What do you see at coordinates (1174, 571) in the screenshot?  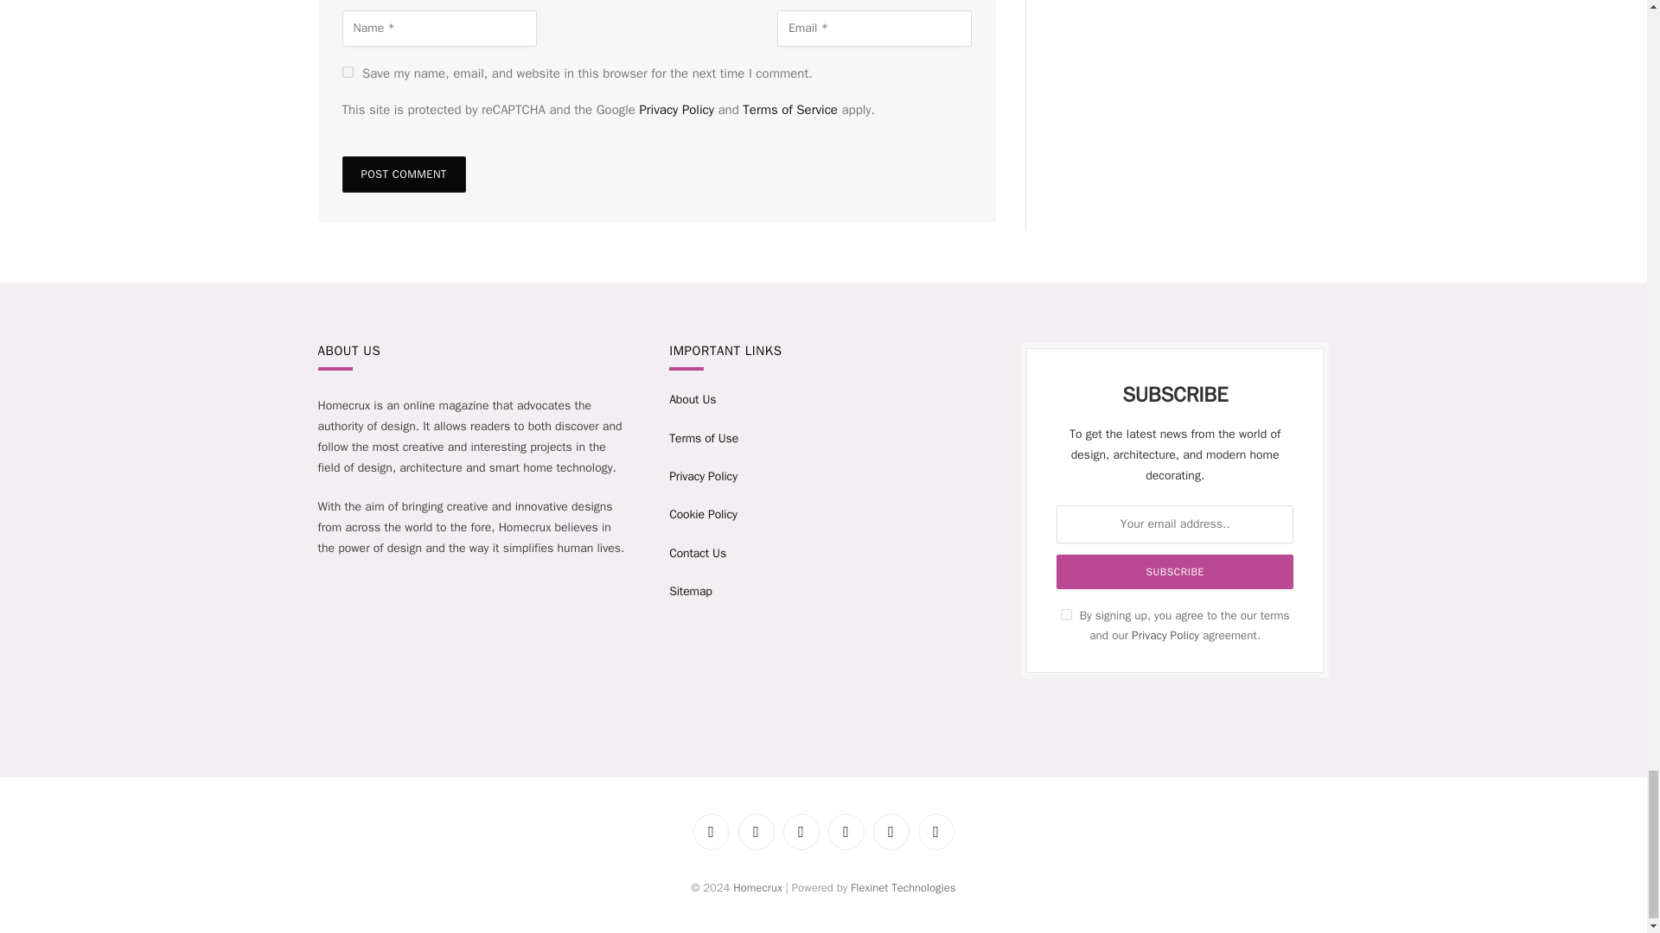 I see `SUBSCRIBE` at bounding box center [1174, 571].